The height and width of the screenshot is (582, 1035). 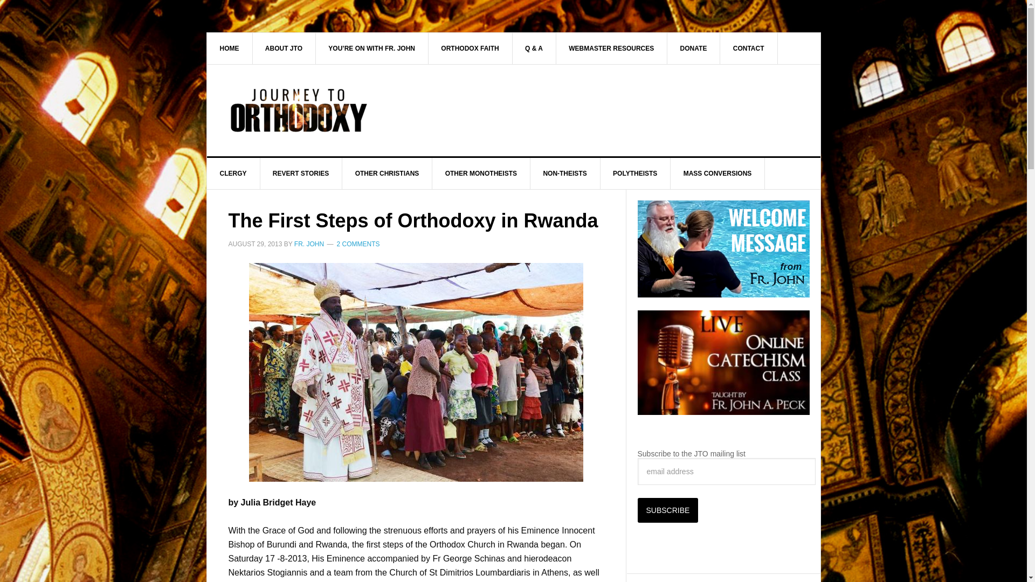 I want to click on HOME, so click(x=230, y=48).